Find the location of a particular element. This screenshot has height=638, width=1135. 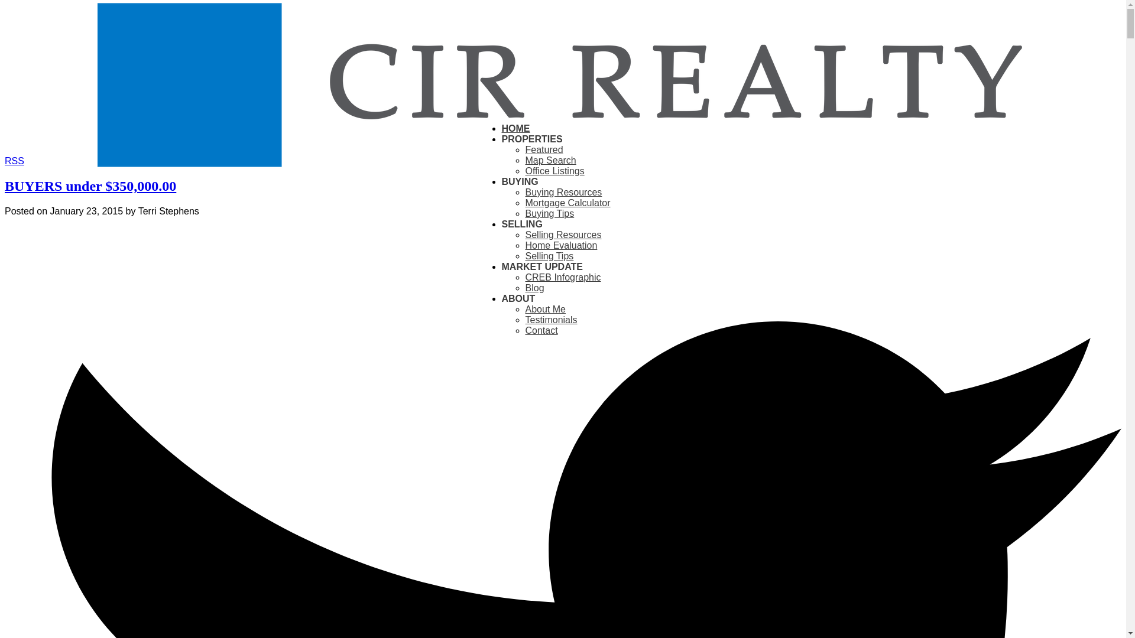

Home Evaluation is located at coordinates (560, 246).